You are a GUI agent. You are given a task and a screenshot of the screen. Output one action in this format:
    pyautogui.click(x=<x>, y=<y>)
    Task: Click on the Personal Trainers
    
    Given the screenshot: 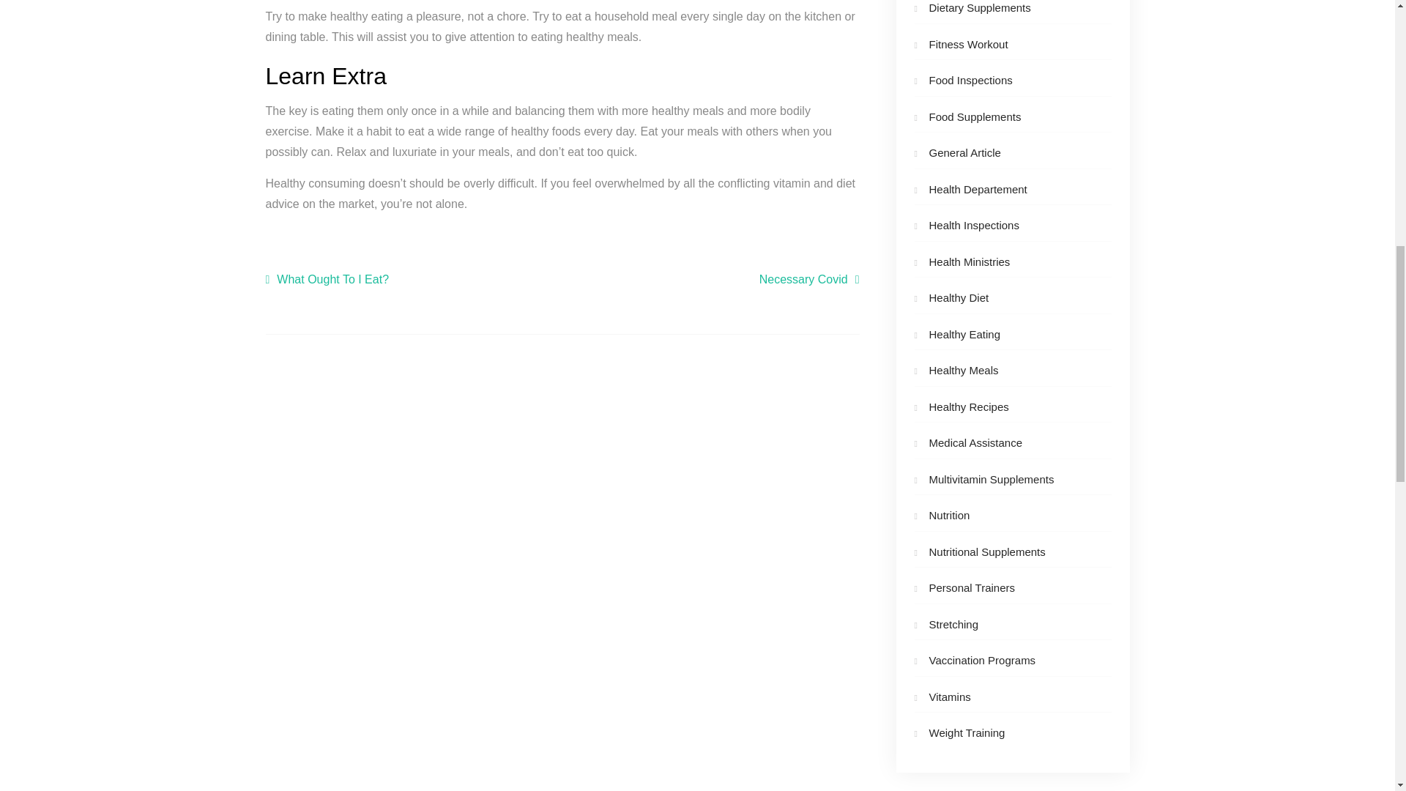 What is the action you would take?
    pyautogui.click(x=971, y=587)
    